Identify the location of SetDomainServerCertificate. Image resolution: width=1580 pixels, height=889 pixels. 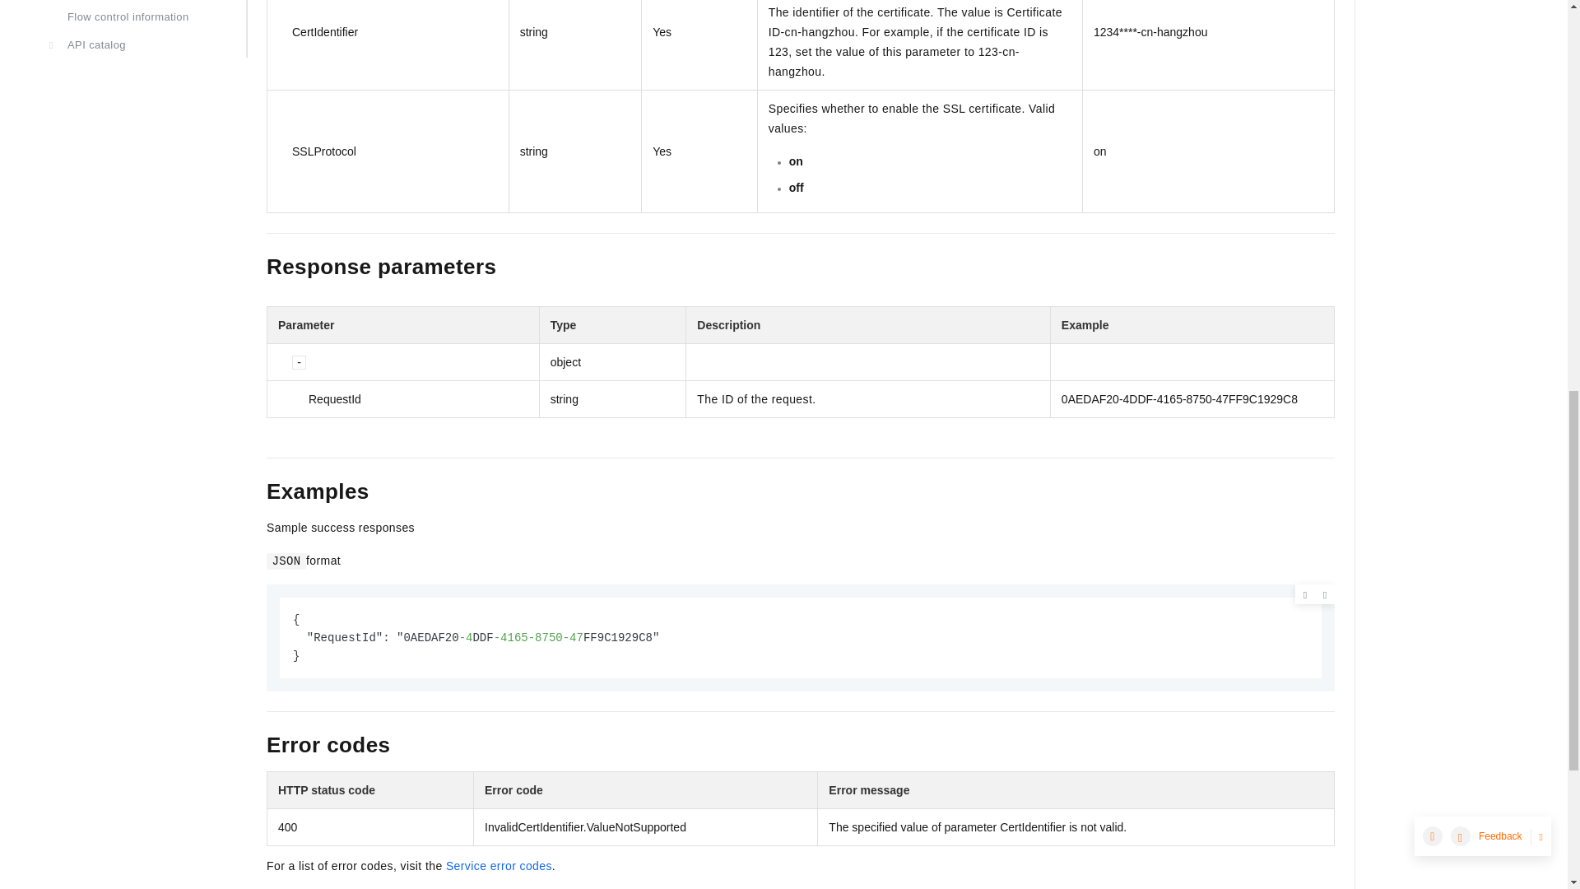
(128, 337).